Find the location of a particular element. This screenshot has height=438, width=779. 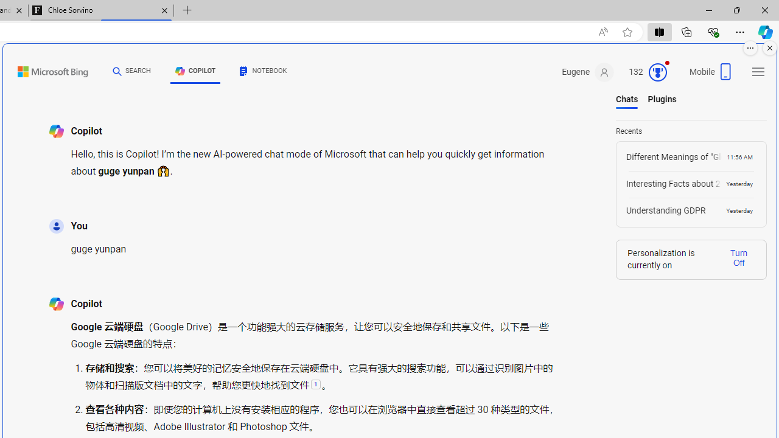

Microsoft Rewards 123 is located at coordinates (649, 72).